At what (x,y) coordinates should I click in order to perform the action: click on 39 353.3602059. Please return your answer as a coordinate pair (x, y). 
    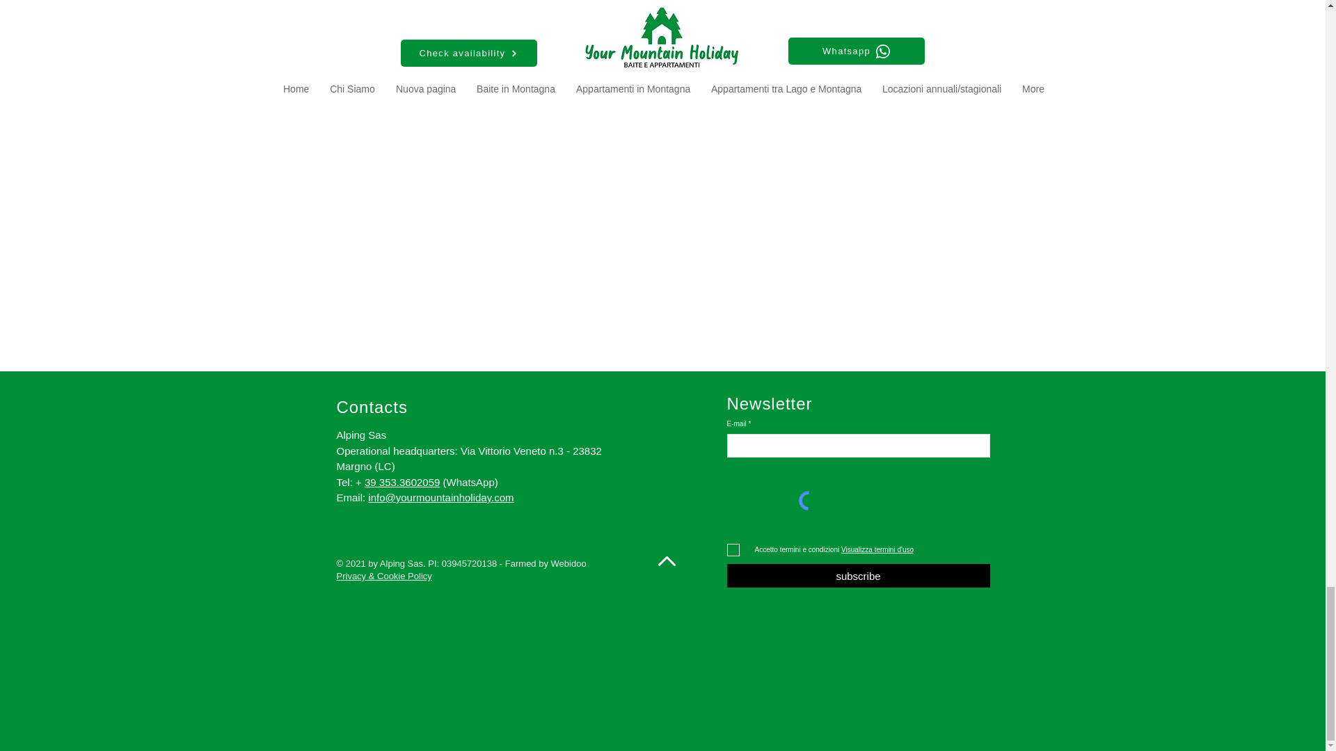
    Looking at the image, I should click on (402, 481).